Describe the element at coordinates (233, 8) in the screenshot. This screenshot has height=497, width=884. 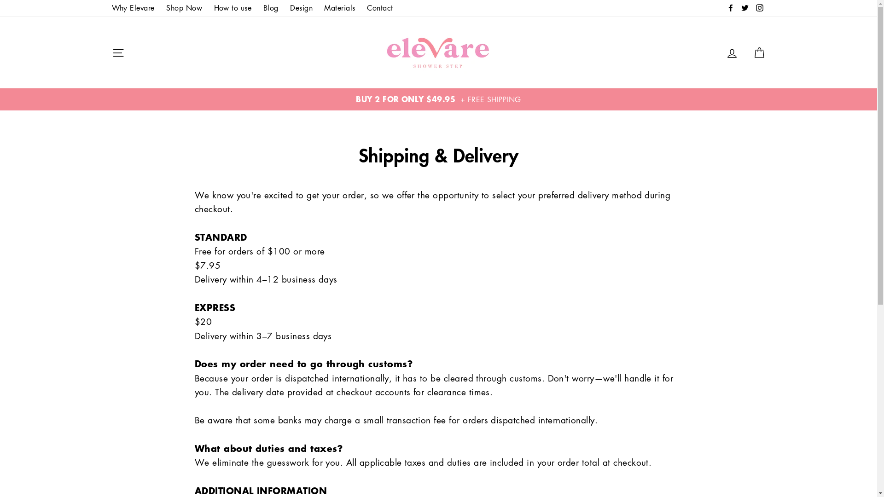
I see `How to use` at that location.